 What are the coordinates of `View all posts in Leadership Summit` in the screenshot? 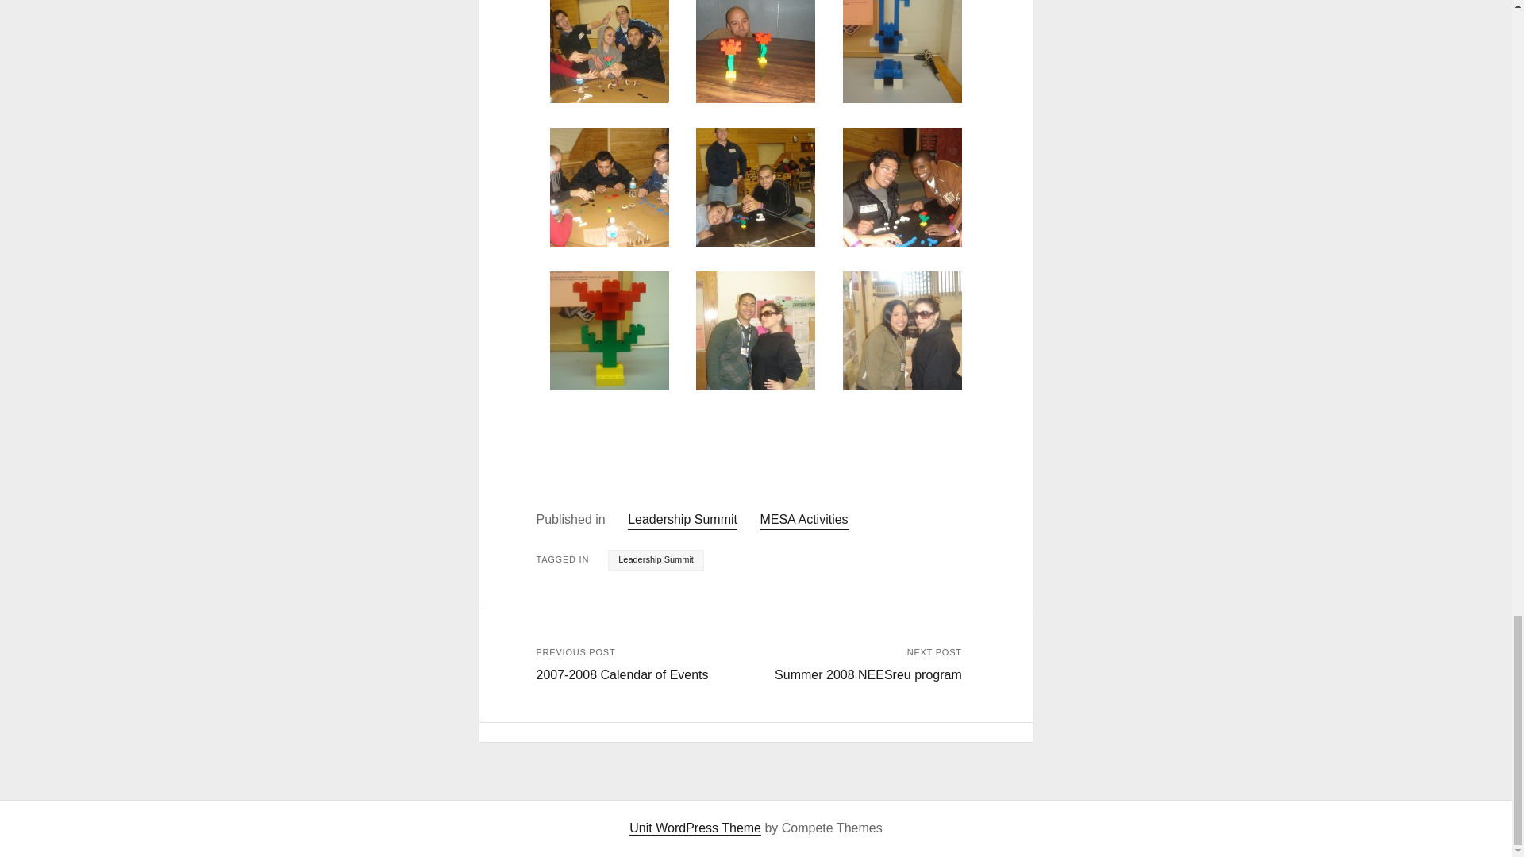 It's located at (683, 520).